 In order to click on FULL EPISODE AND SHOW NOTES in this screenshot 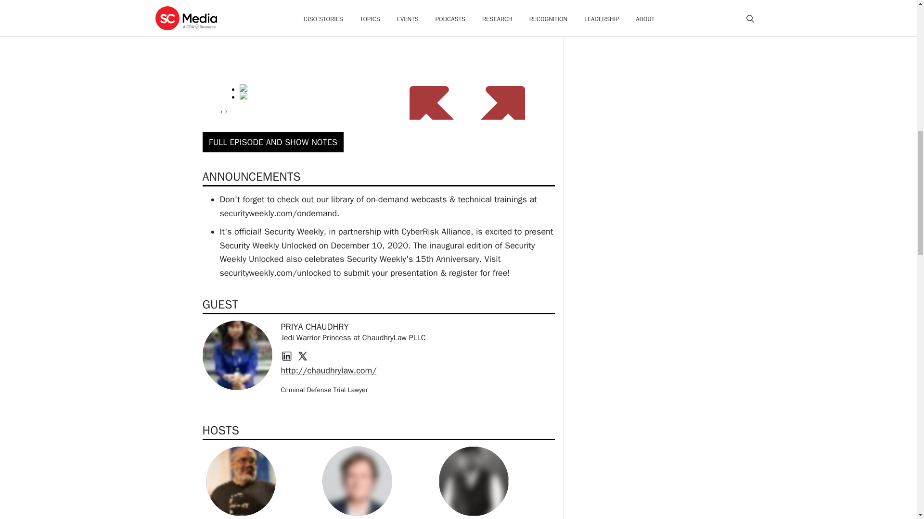, I will do `click(273, 142)`.